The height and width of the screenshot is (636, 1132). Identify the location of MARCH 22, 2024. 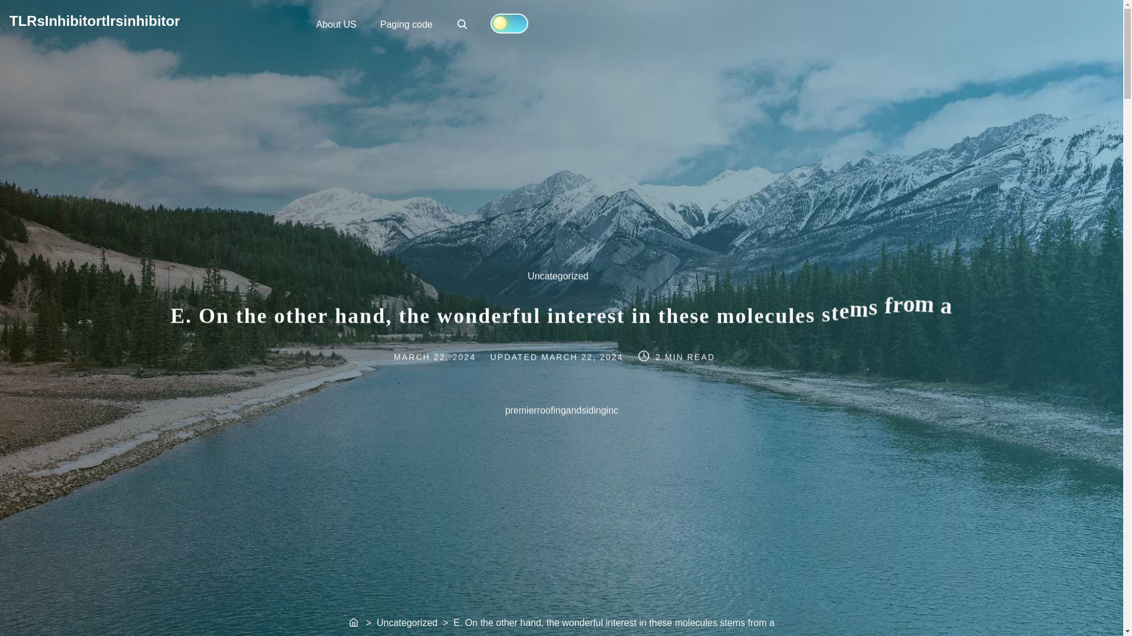
(94, 20).